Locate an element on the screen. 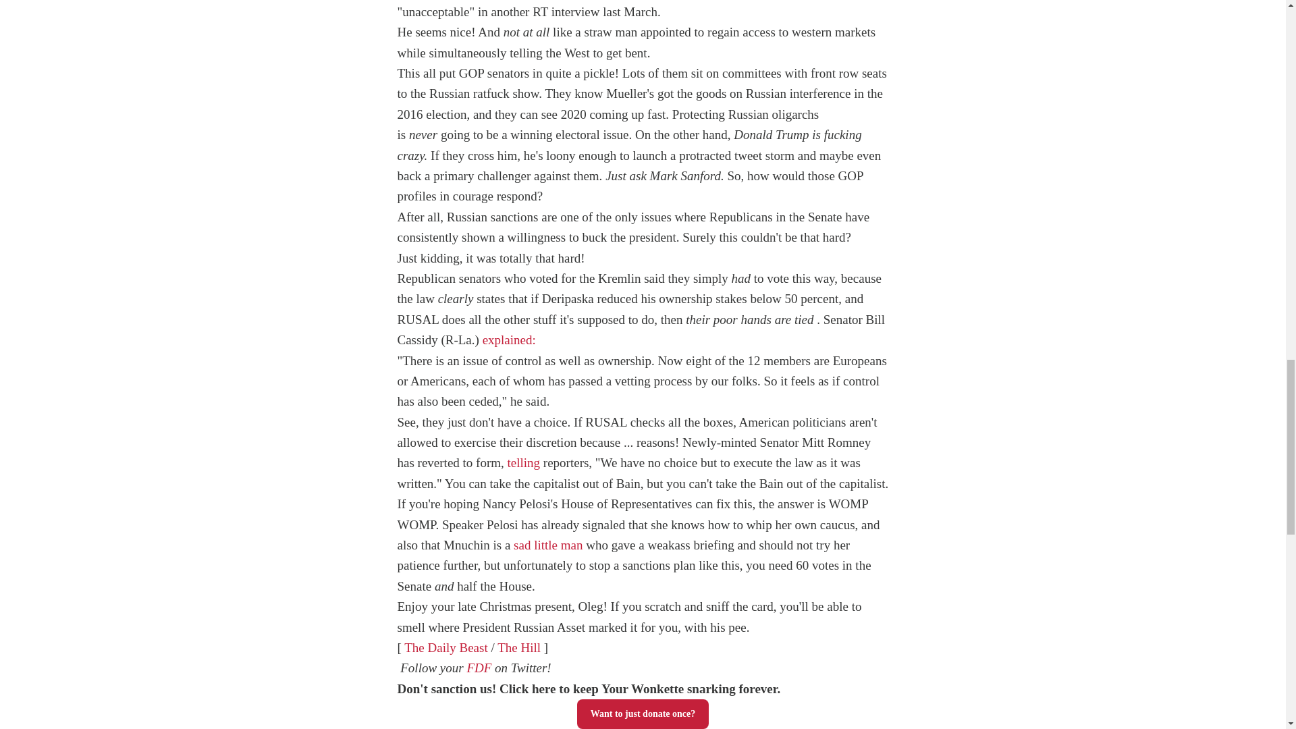  FDF is located at coordinates (479, 668).